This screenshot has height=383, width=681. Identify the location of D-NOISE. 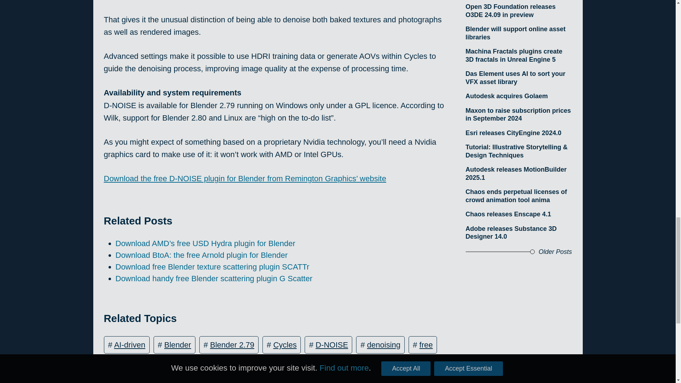
(332, 345).